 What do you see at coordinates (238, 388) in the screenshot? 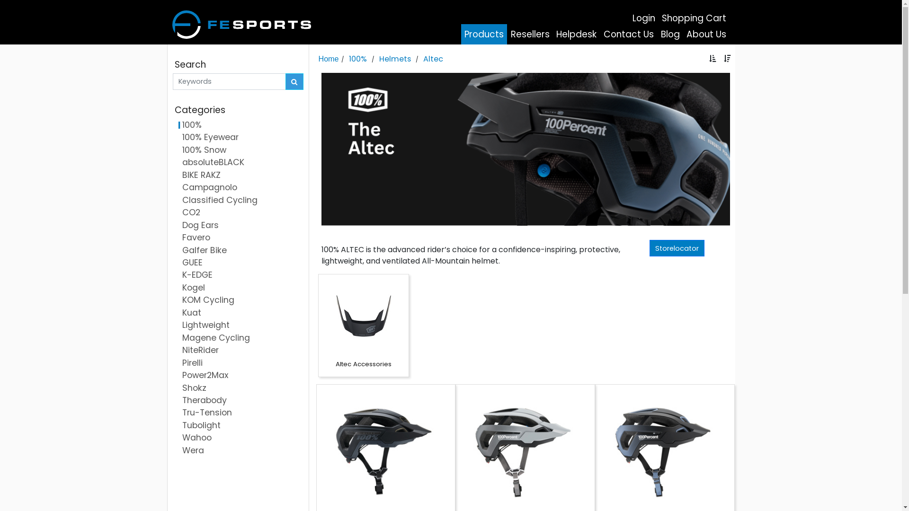
I see `Shokz` at bounding box center [238, 388].